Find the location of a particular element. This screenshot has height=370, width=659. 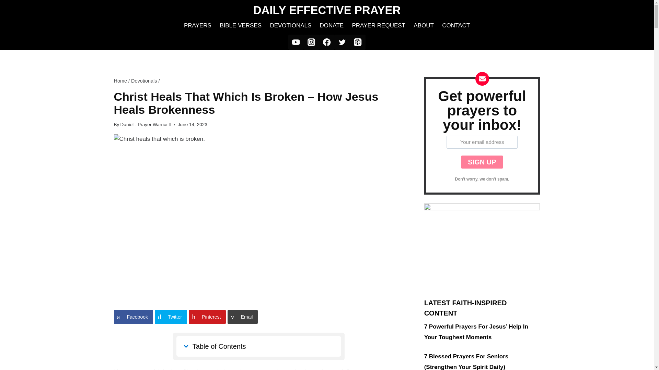

Email is located at coordinates (242, 317).